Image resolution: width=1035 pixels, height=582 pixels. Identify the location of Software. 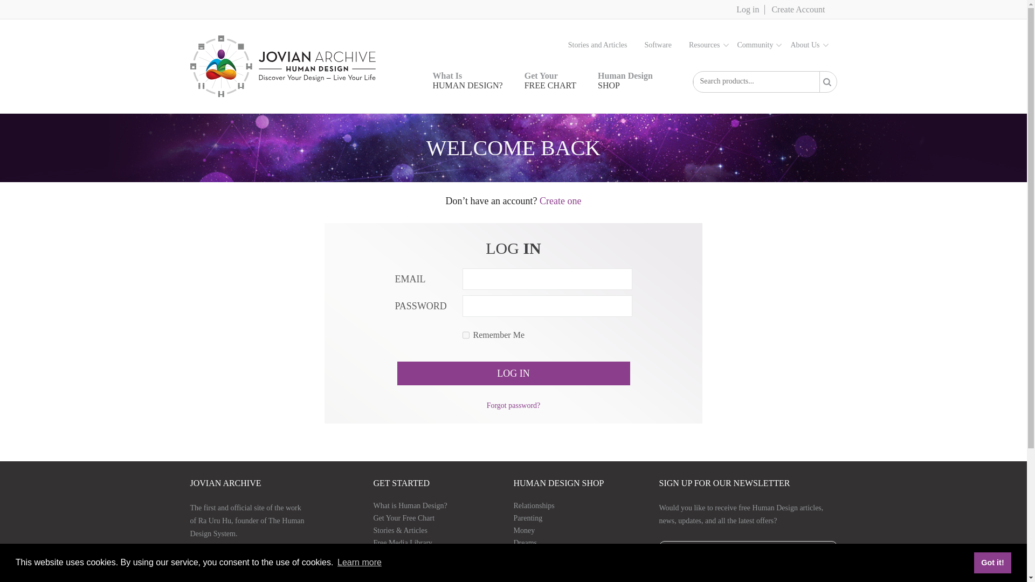
(359, 563).